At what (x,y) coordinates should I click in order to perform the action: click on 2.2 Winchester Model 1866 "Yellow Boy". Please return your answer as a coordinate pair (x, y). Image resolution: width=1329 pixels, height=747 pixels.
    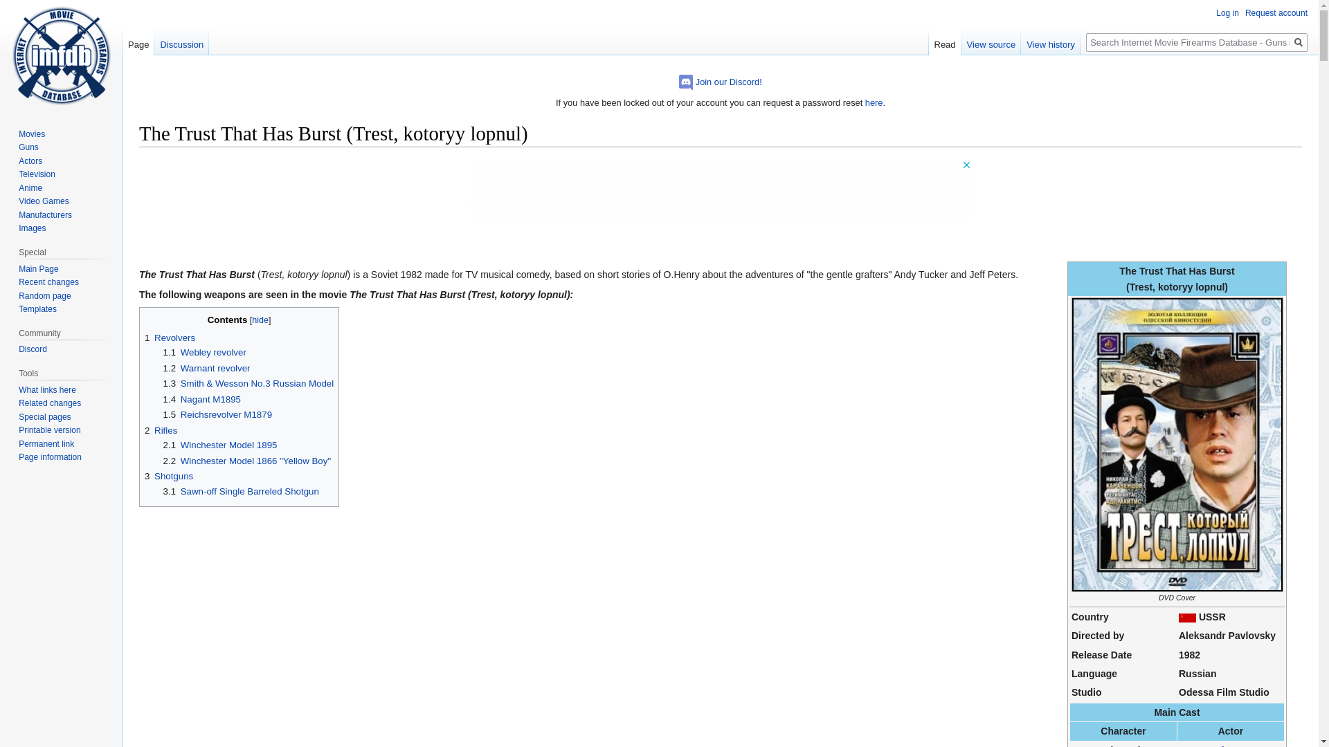
    Looking at the image, I should click on (247, 461).